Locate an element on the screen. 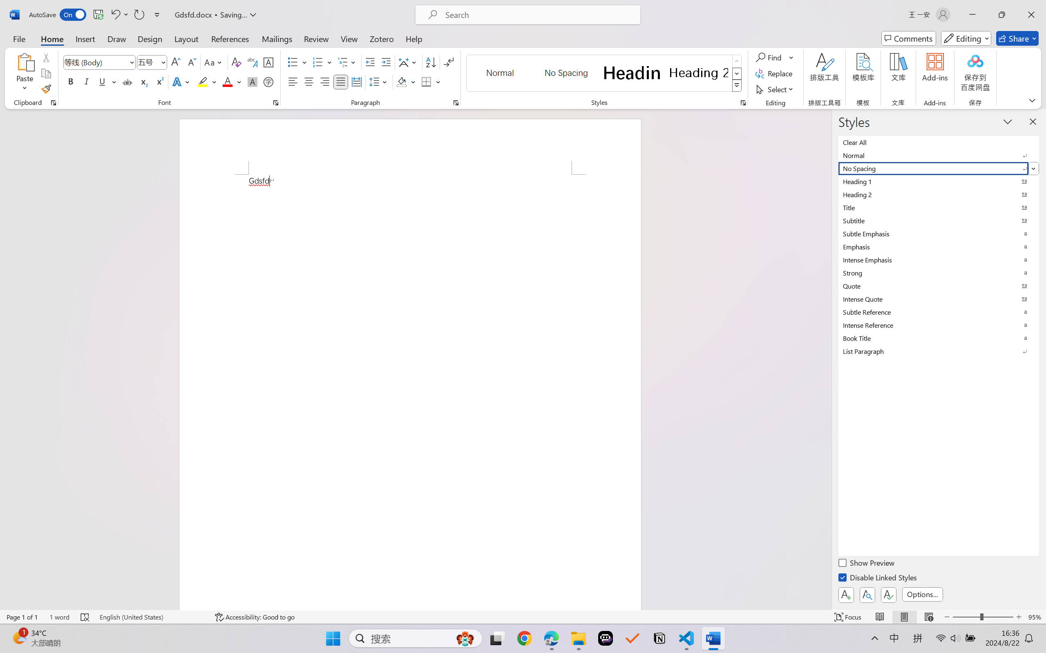  Font Color is located at coordinates (232, 82).